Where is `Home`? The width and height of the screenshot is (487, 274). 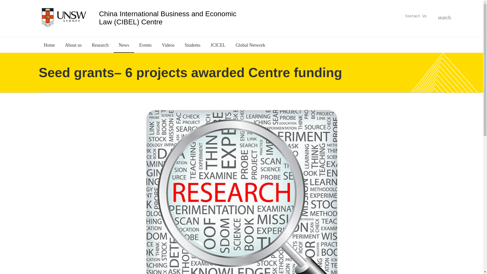
Home is located at coordinates (172, 18).